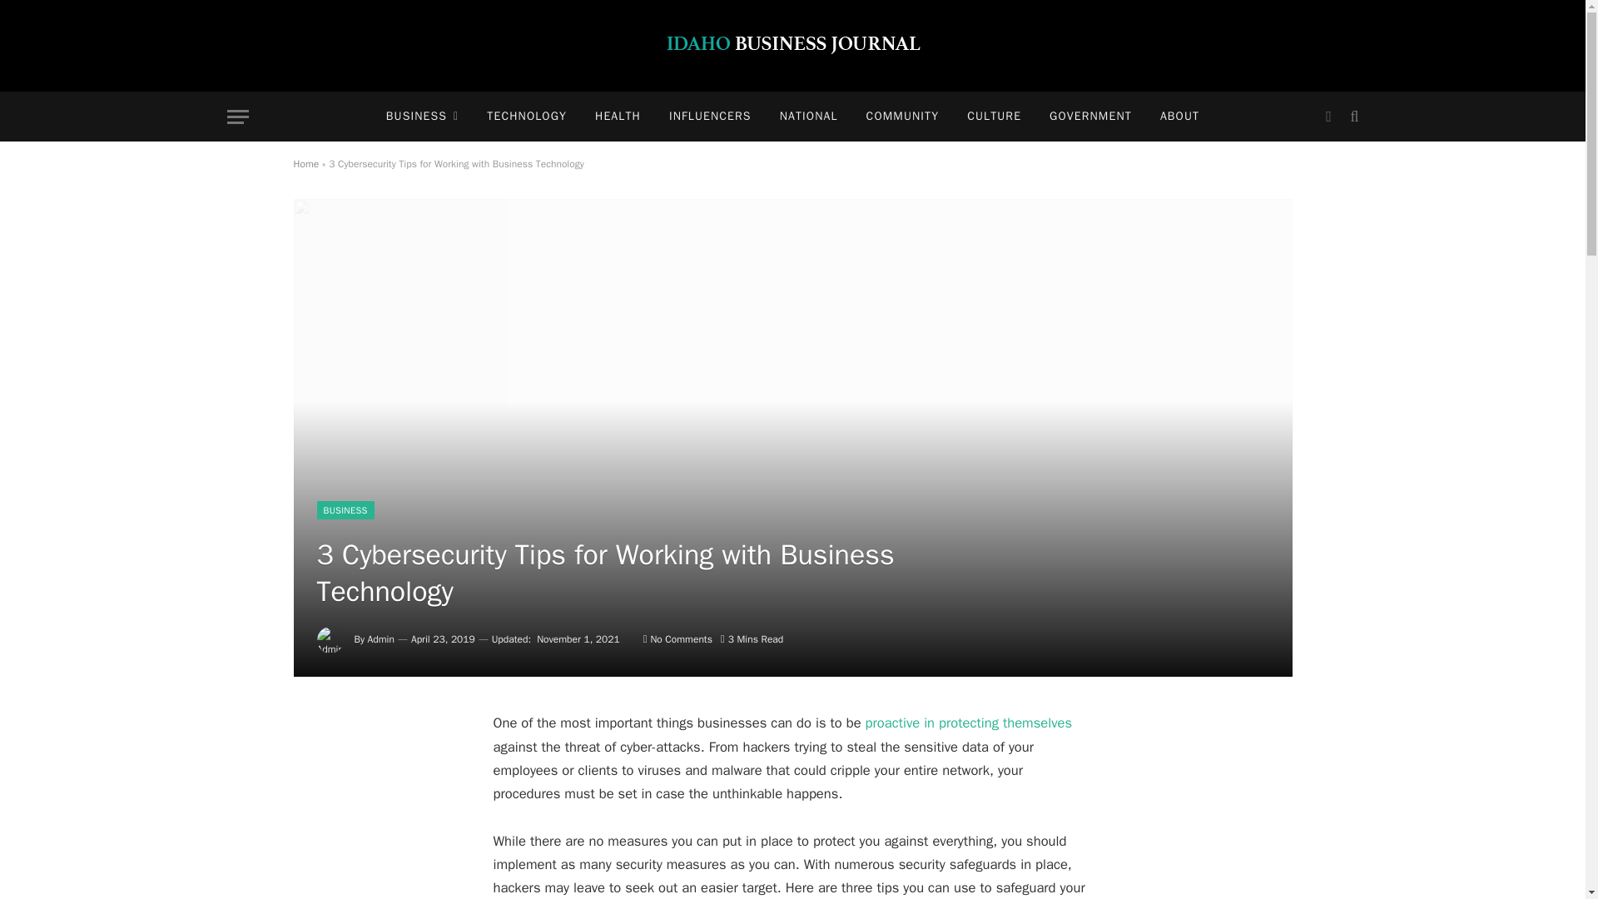  What do you see at coordinates (527, 117) in the screenshot?
I see `TECHNOLOGY` at bounding box center [527, 117].